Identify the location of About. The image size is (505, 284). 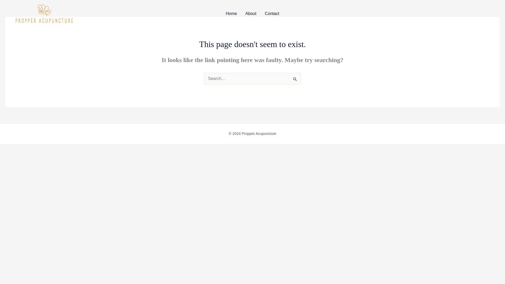
(251, 14).